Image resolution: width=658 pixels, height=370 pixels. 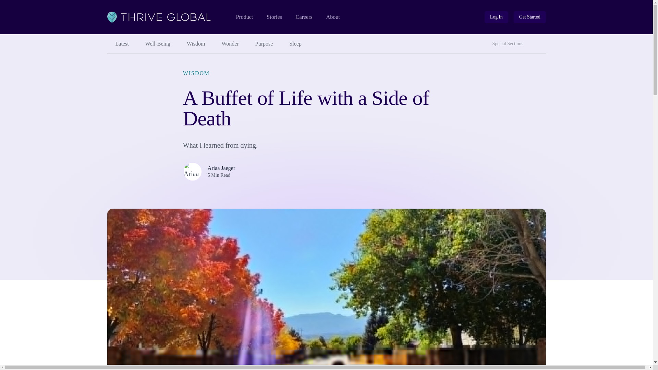 I want to click on Sleep, so click(x=295, y=44).